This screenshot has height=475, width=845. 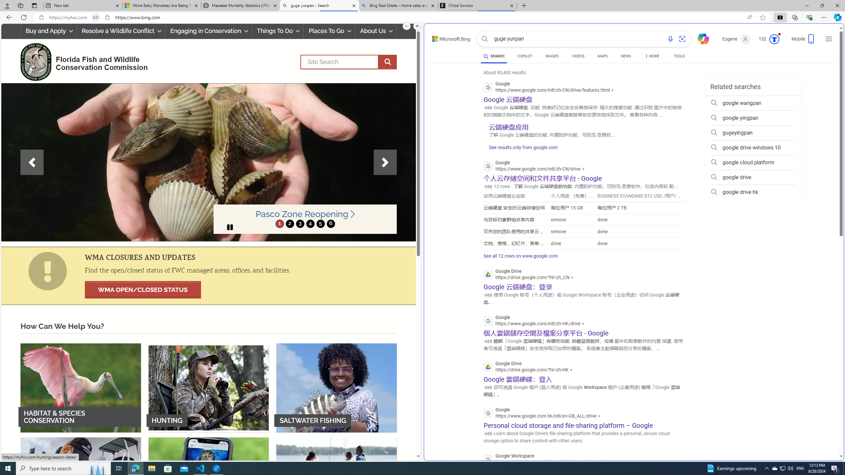 What do you see at coordinates (241, 6) in the screenshot?
I see `Manatee Mortality Statistics | FWC` at bounding box center [241, 6].